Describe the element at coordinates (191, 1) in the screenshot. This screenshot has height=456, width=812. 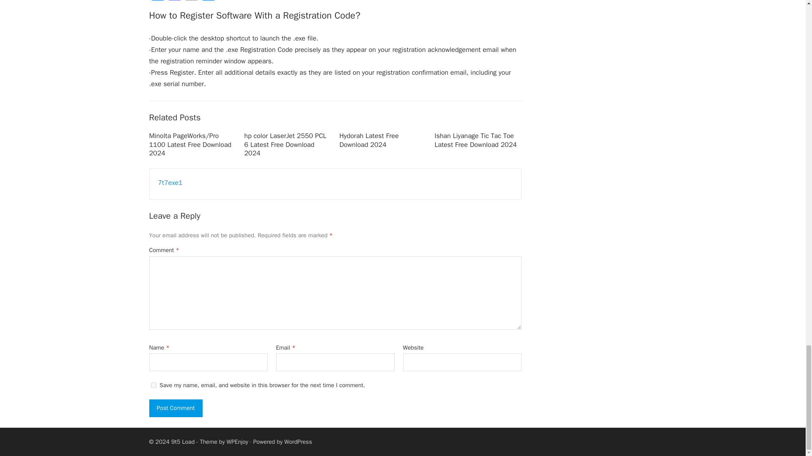
I see `Email` at that location.